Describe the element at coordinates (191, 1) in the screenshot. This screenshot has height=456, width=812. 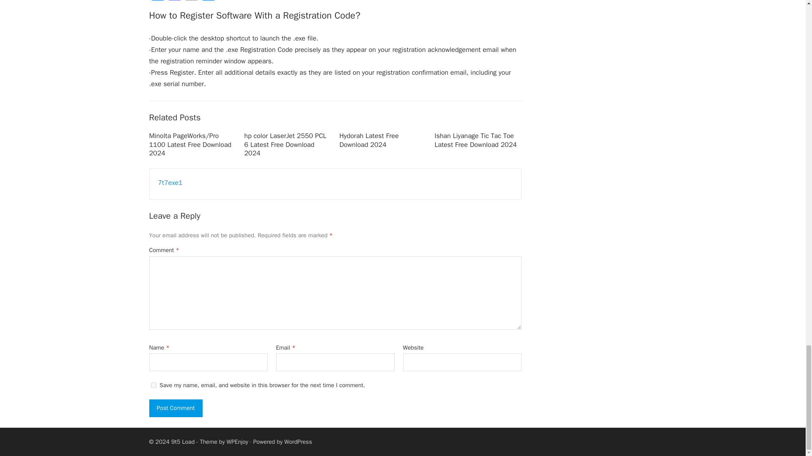
I see `Email` at that location.